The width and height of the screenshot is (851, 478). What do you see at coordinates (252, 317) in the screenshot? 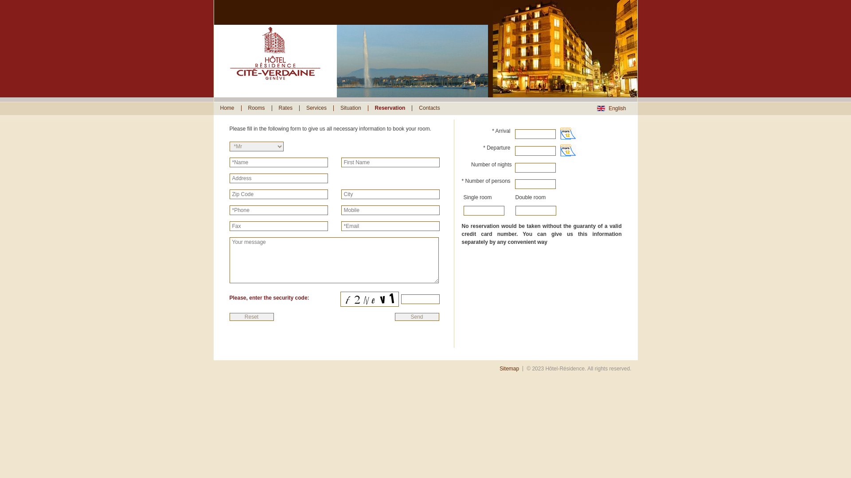
I see `Reset` at bounding box center [252, 317].